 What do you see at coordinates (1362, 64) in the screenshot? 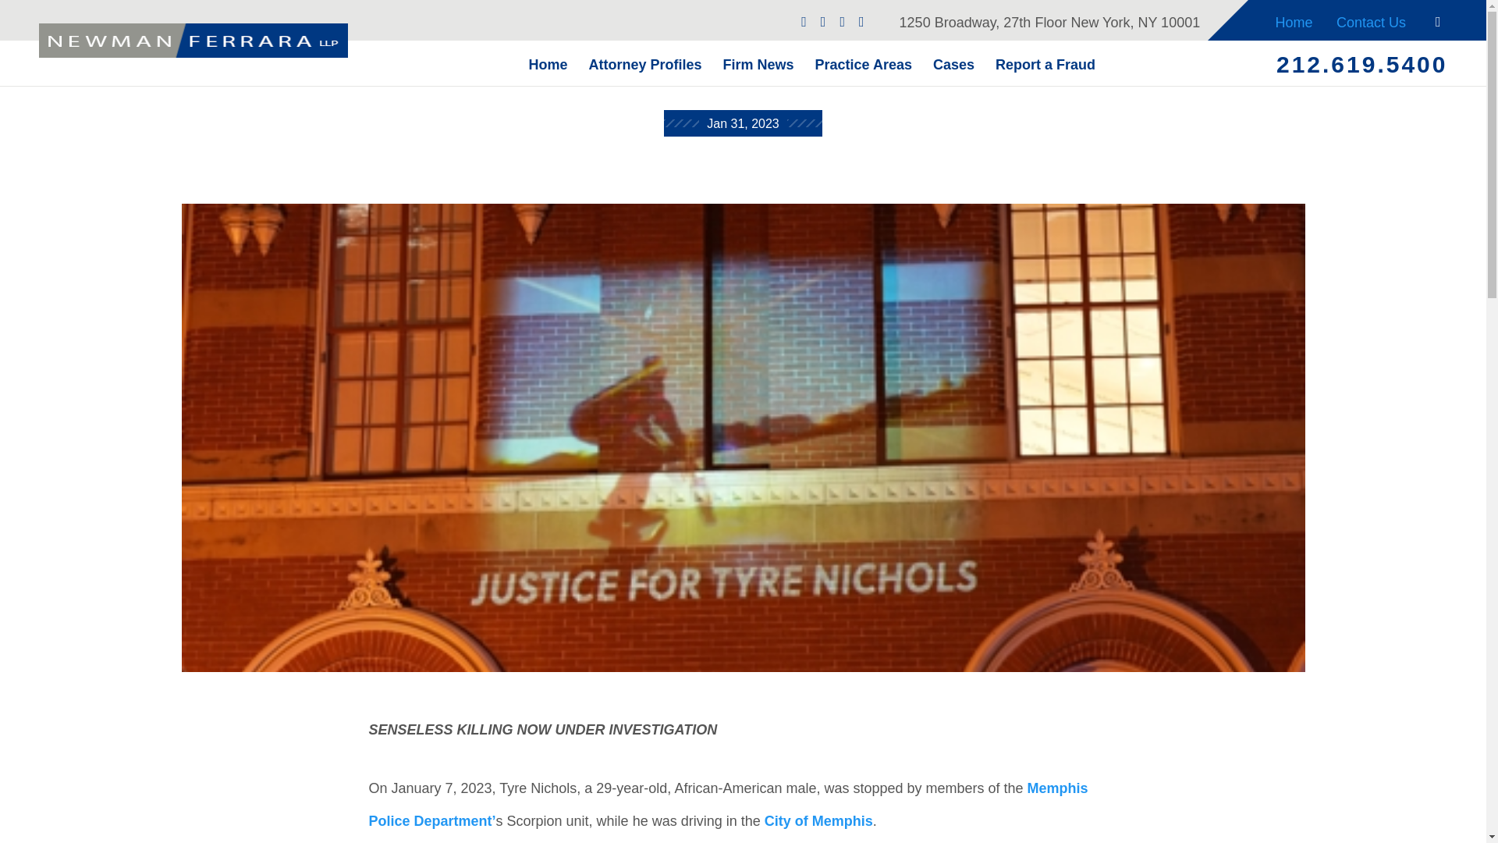
I see `212.619.5400` at bounding box center [1362, 64].